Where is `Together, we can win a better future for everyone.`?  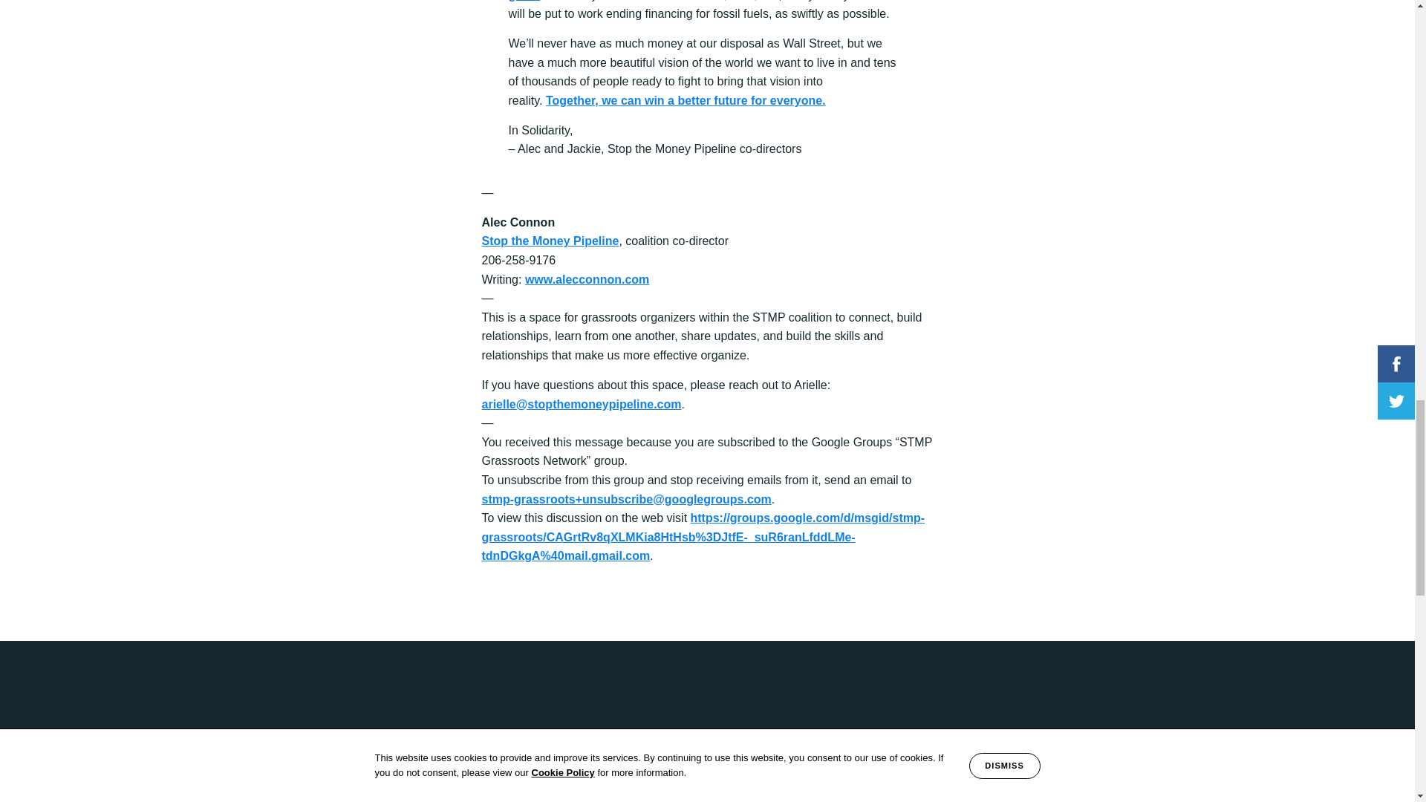
Together, we can win a better future for everyone. is located at coordinates (686, 100).